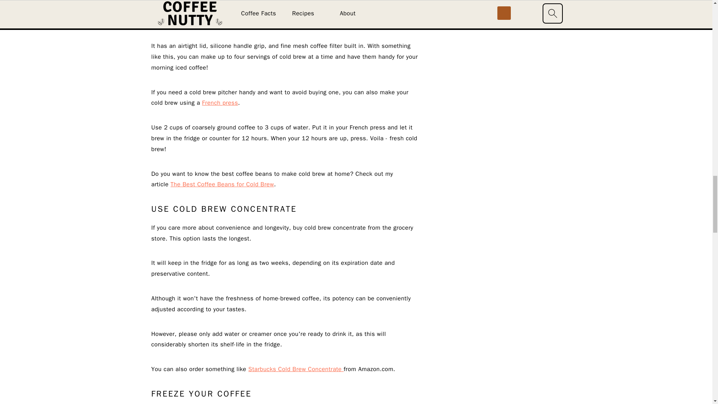 The height and width of the screenshot is (404, 718). What do you see at coordinates (222, 184) in the screenshot?
I see `The Best Coffee Beans for Cold Brew` at bounding box center [222, 184].